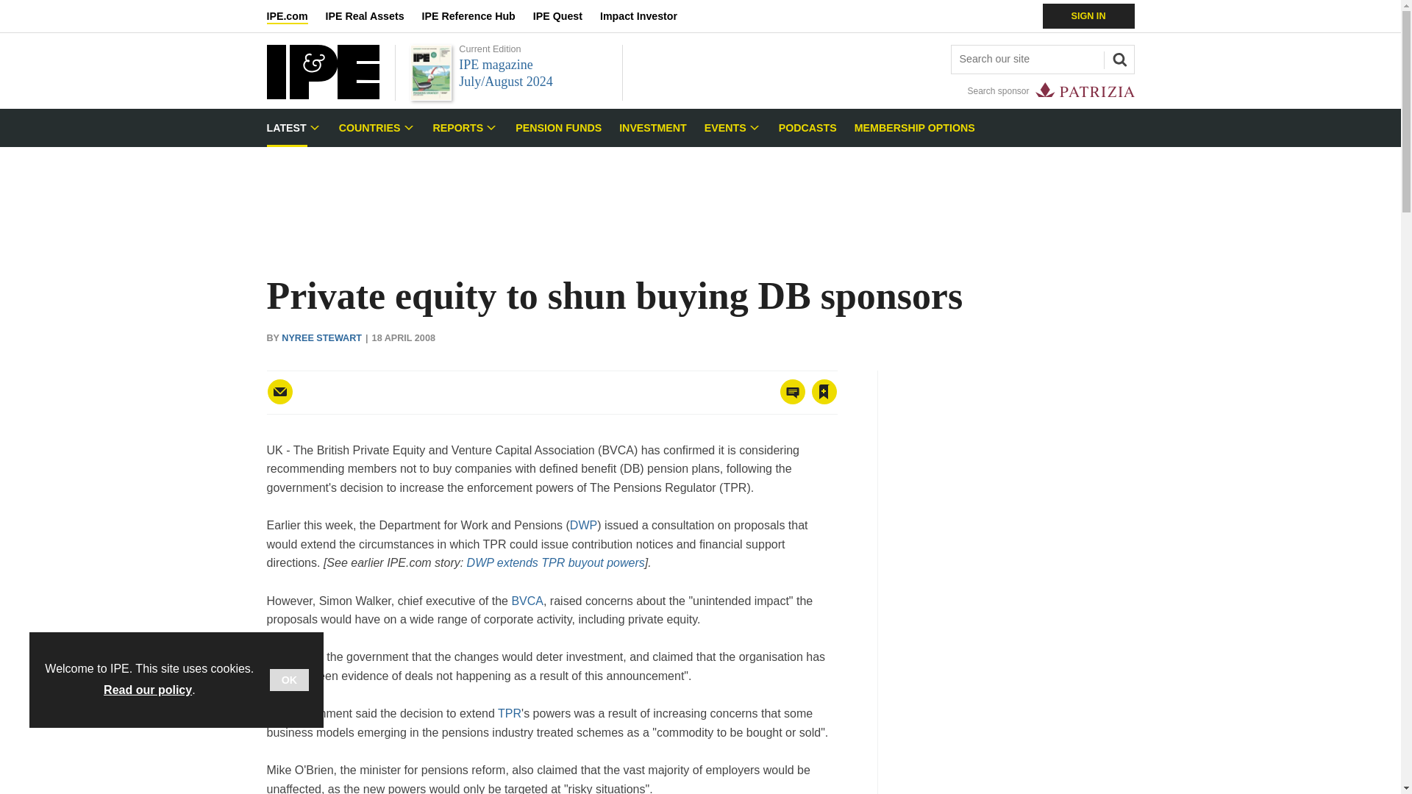 This screenshot has height=794, width=1412. I want to click on IPE, so click(322, 95).